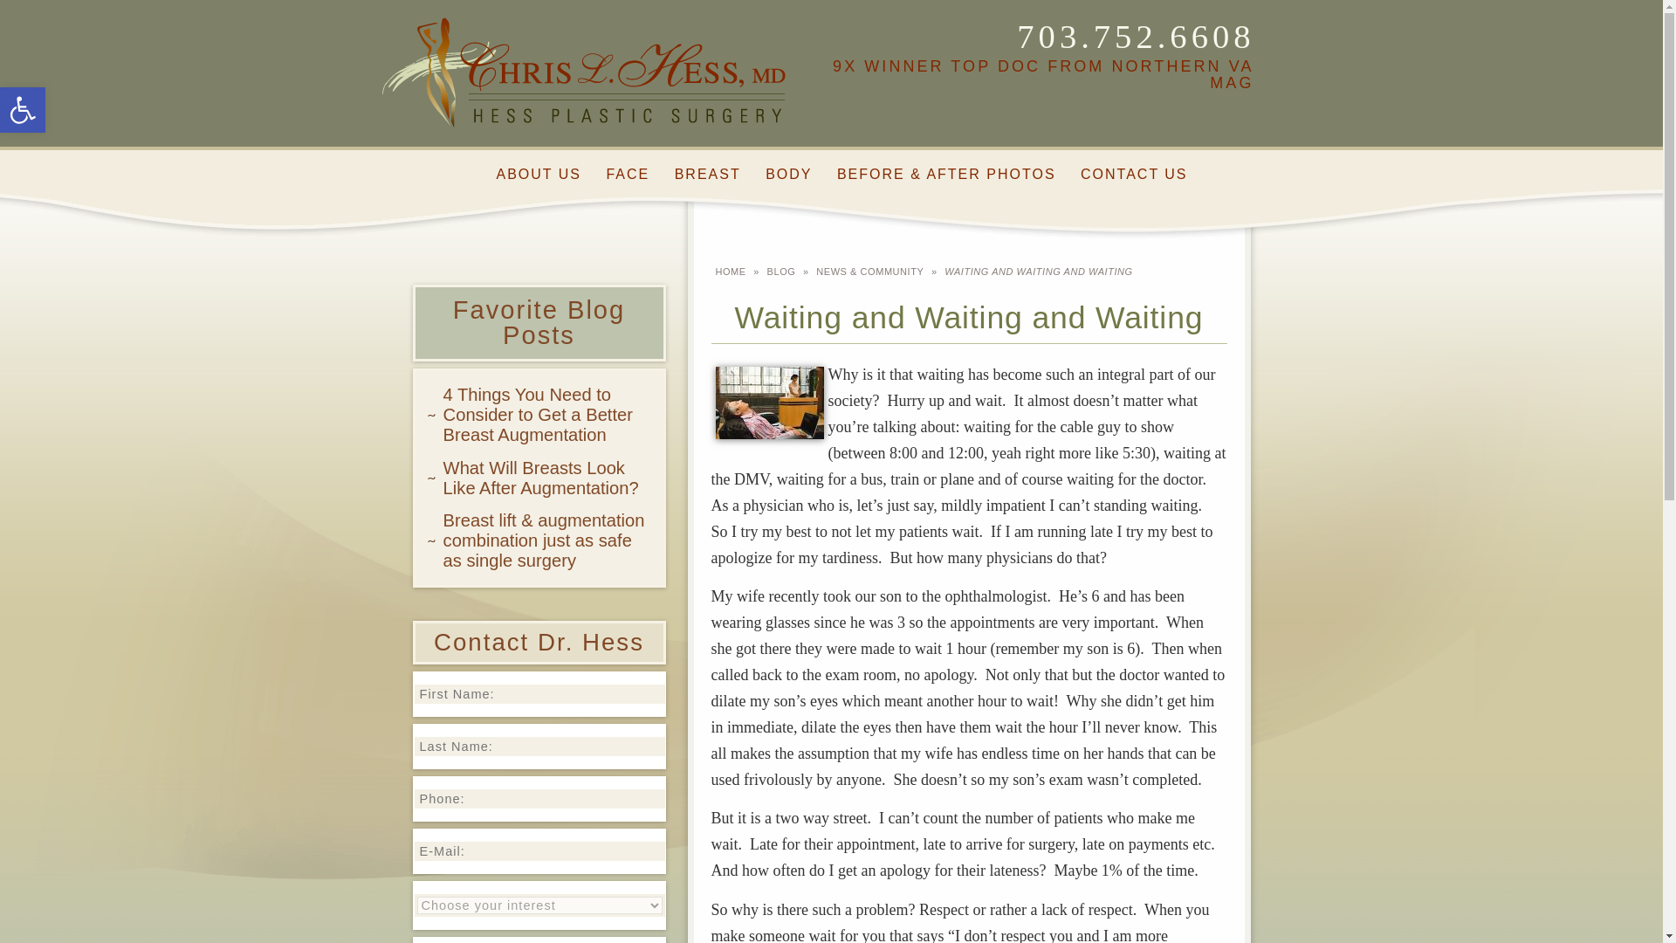 The width and height of the screenshot is (1676, 943). Describe the element at coordinates (23, 110) in the screenshot. I see `Accessibility Tools` at that location.